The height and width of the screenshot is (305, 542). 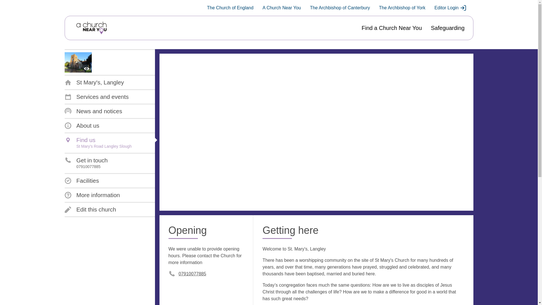 What do you see at coordinates (91, 28) in the screenshot?
I see `ACNY home` at bounding box center [91, 28].